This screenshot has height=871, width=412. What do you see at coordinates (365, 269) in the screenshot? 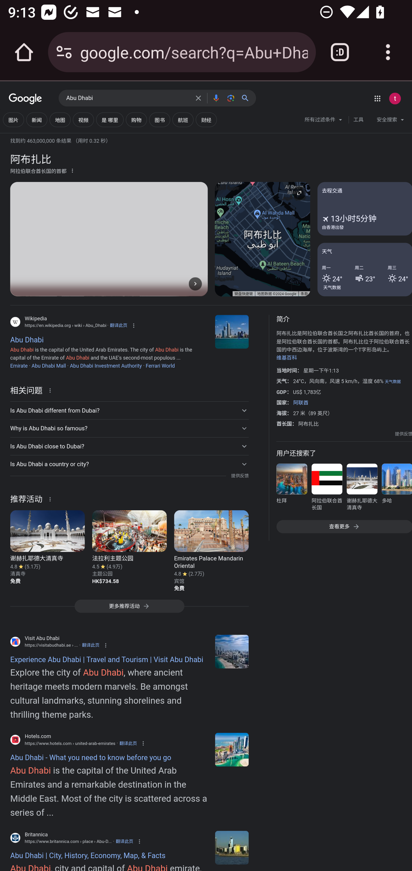
I see `天气 周一 高温 24 度 周二 高温 23 度 周三 高温 24 度` at bounding box center [365, 269].